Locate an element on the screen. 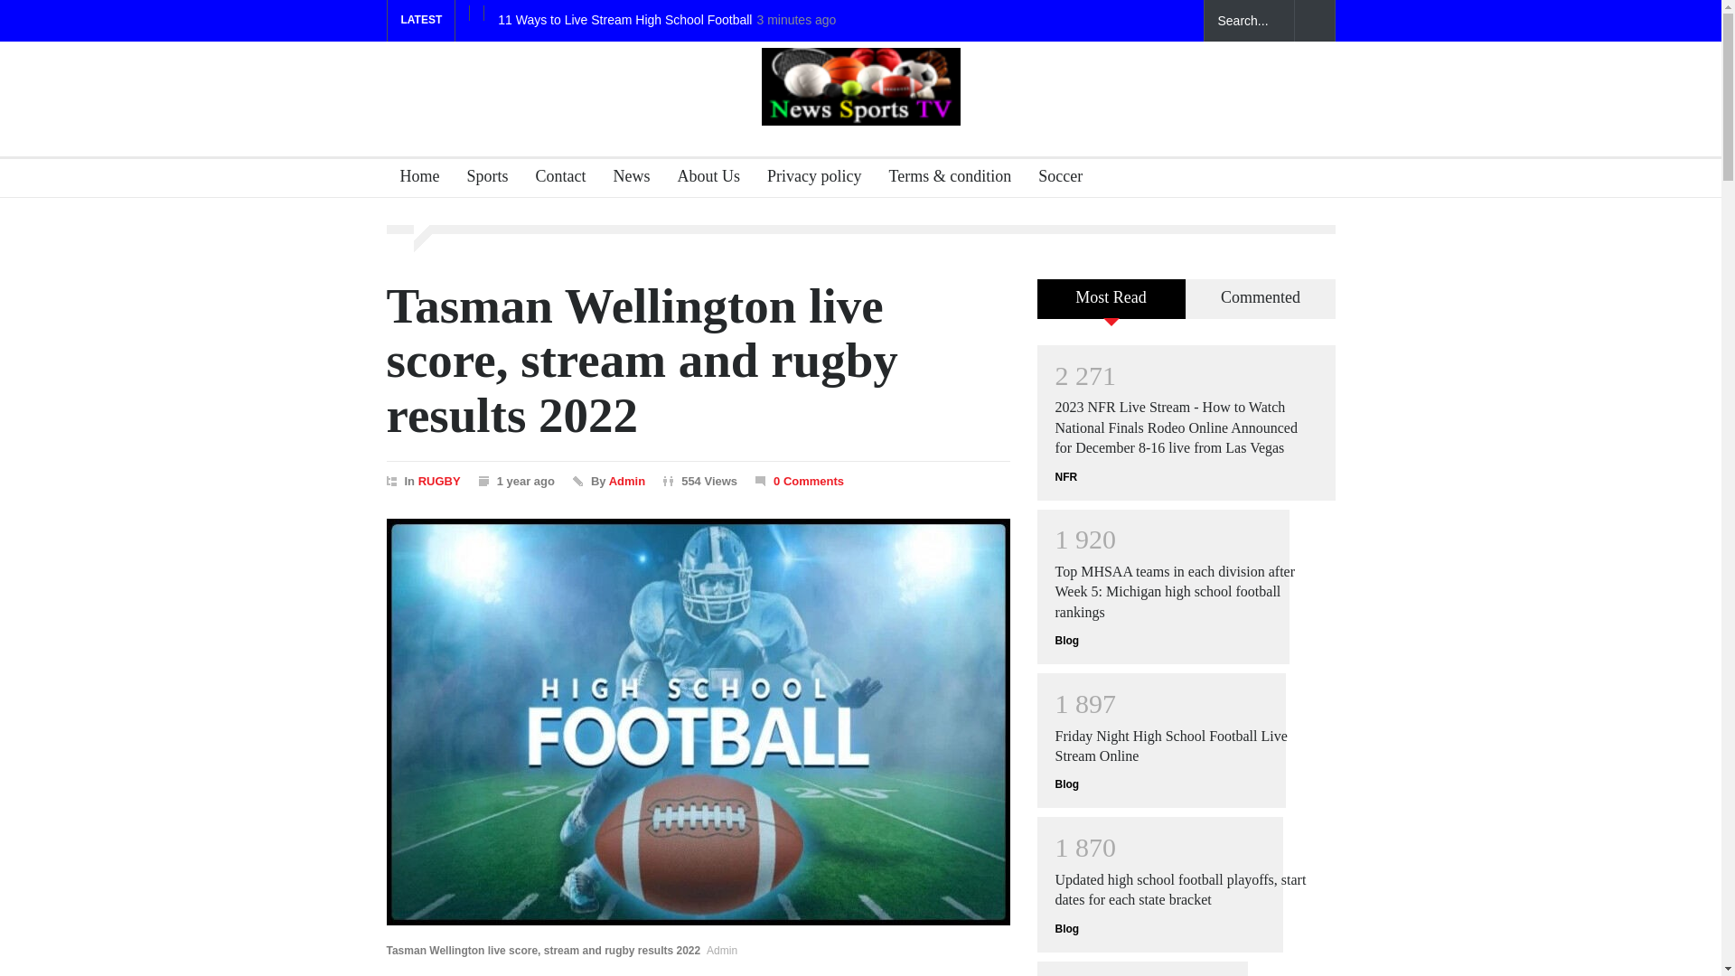  newssportstv is located at coordinates (860, 110).